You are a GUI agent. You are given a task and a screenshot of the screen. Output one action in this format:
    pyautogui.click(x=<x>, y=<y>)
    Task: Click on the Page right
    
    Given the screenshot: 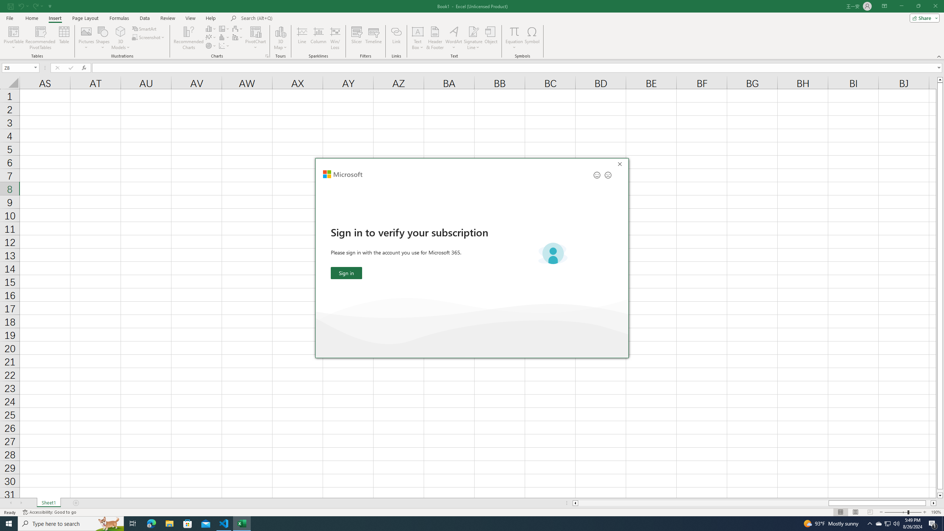 What is the action you would take?
    pyautogui.click(x=929, y=503)
    